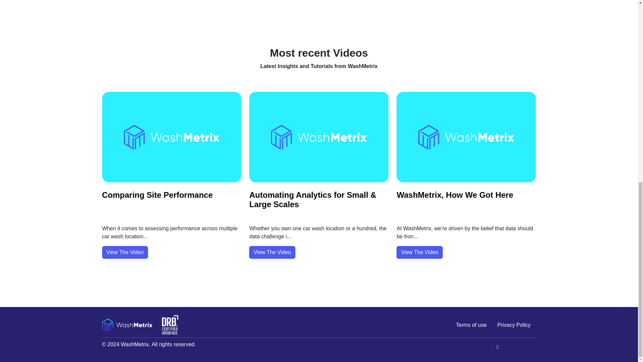  I want to click on Comparing Site Performance, so click(157, 195).